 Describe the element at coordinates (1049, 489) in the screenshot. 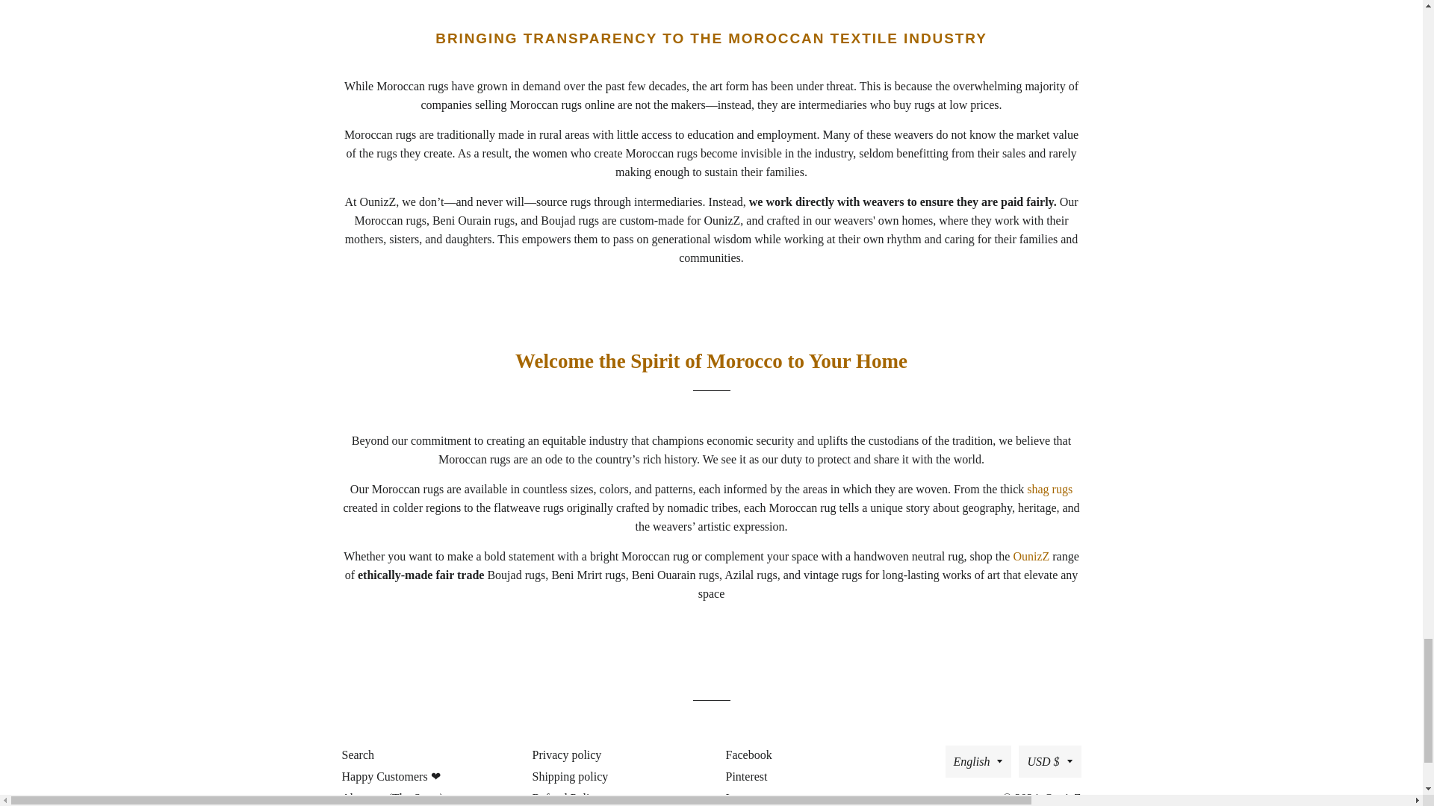

I see `Shag Rugs` at that location.